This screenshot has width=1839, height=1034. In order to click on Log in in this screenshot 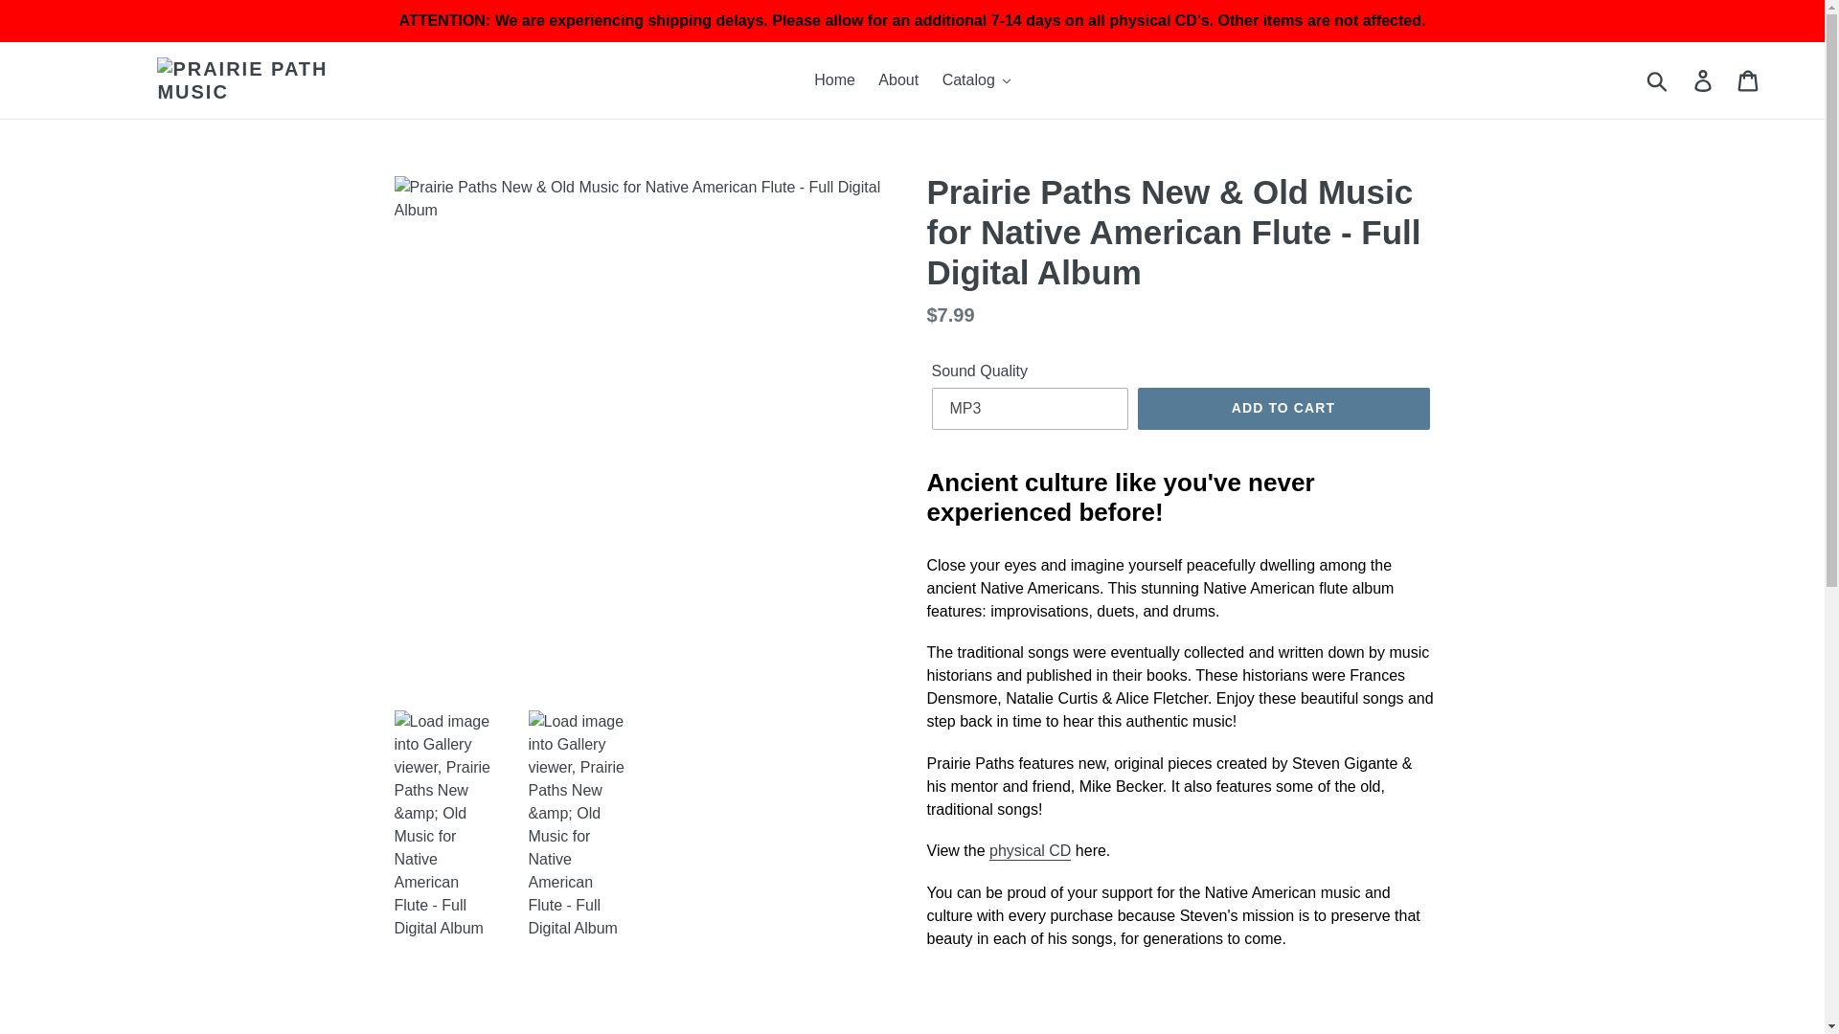, I will do `click(1704, 79)`.